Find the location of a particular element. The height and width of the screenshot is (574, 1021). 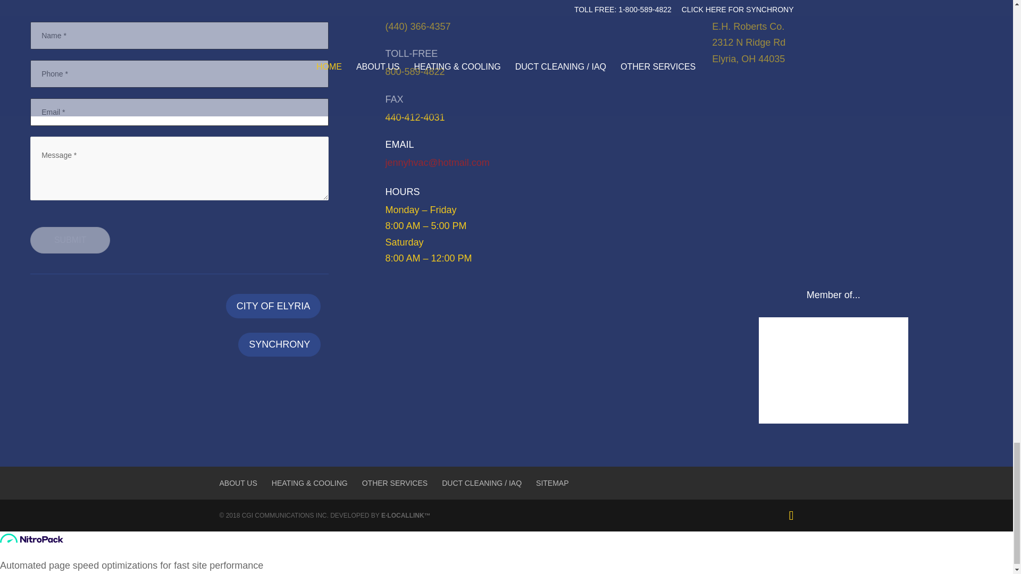

Lorain County Chamber of Commerce Logo is located at coordinates (833, 370).